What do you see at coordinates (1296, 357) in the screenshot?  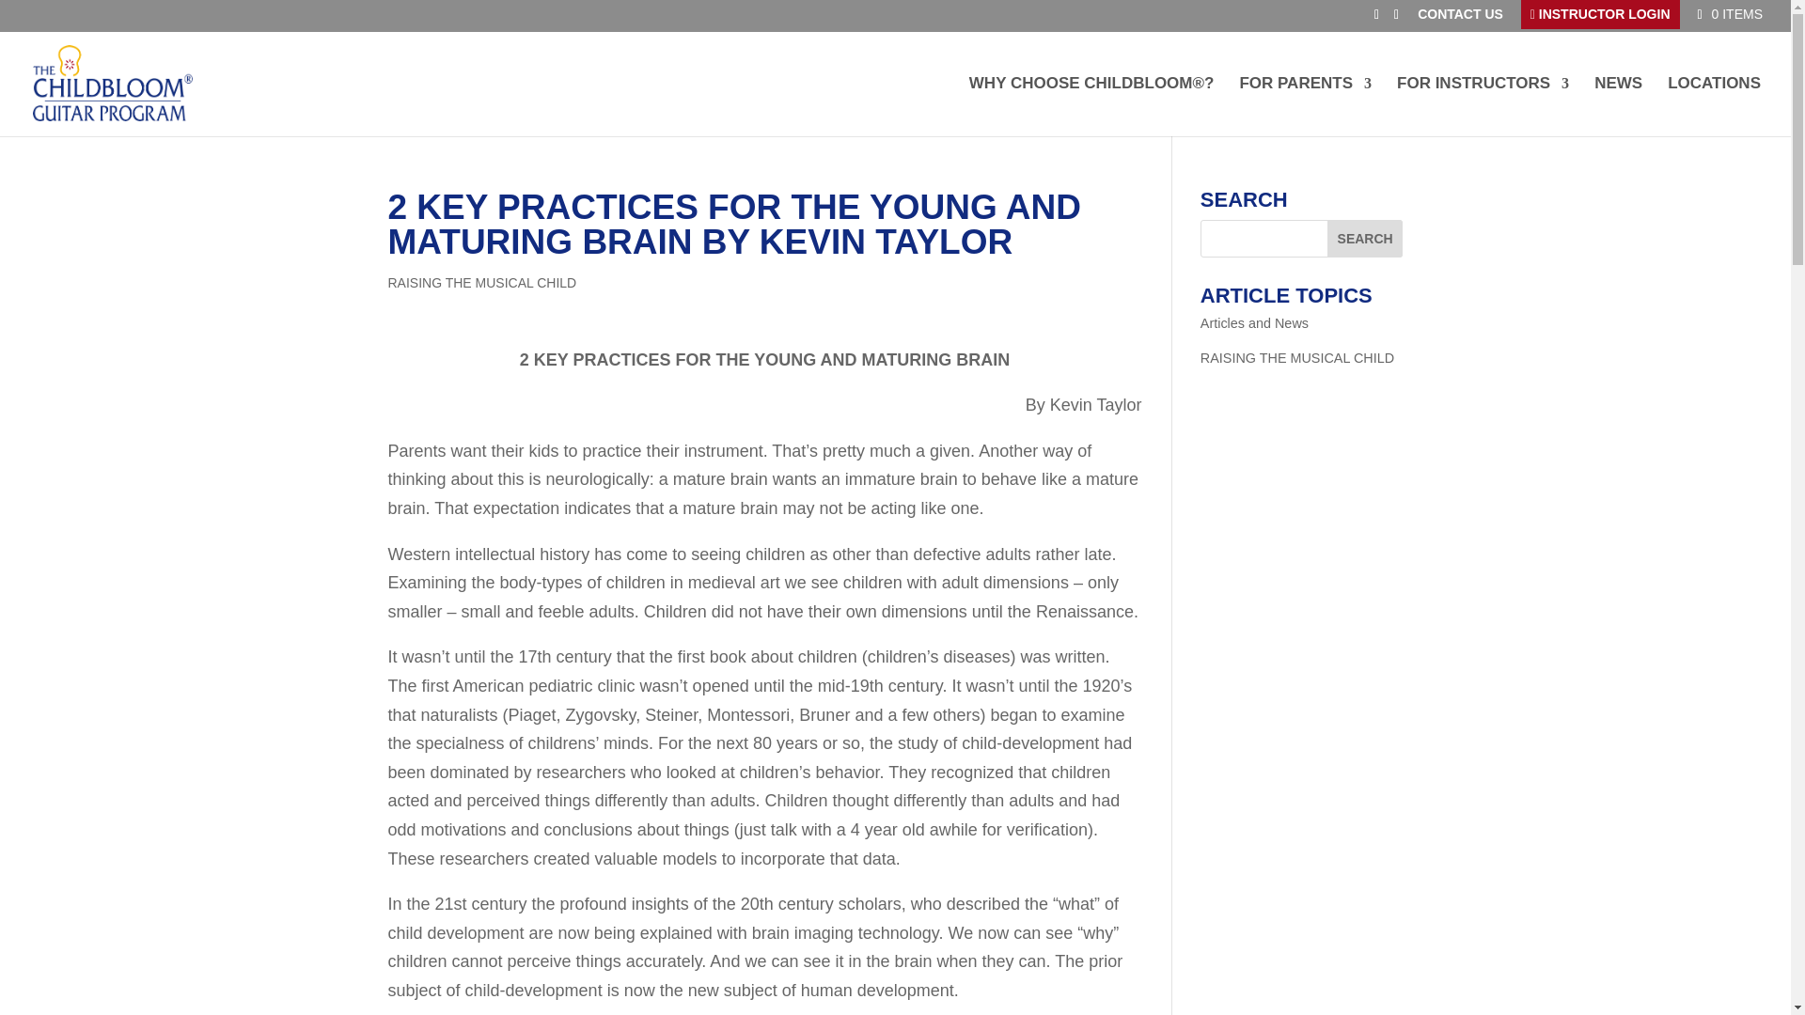 I see `RAISING THE MUSICAL CHILD` at bounding box center [1296, 357].